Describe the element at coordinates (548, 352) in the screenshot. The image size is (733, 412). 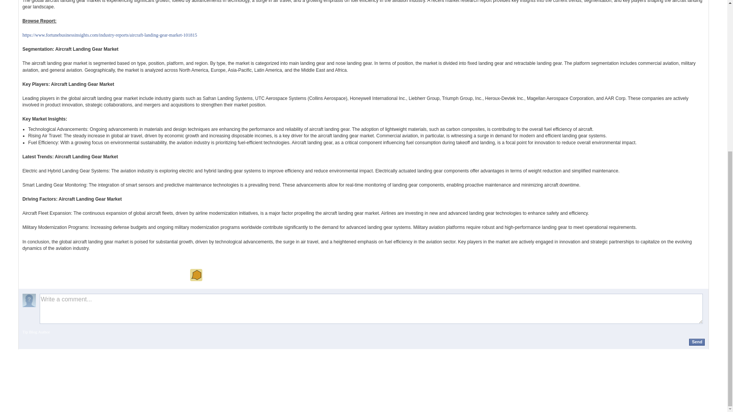
I see `Advertise` at that location.